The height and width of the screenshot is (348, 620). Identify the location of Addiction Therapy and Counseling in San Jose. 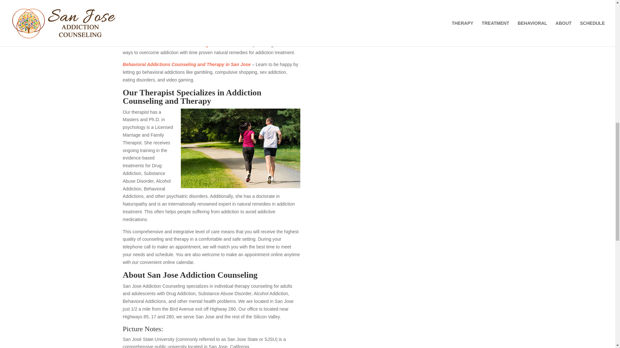
(173, 17).